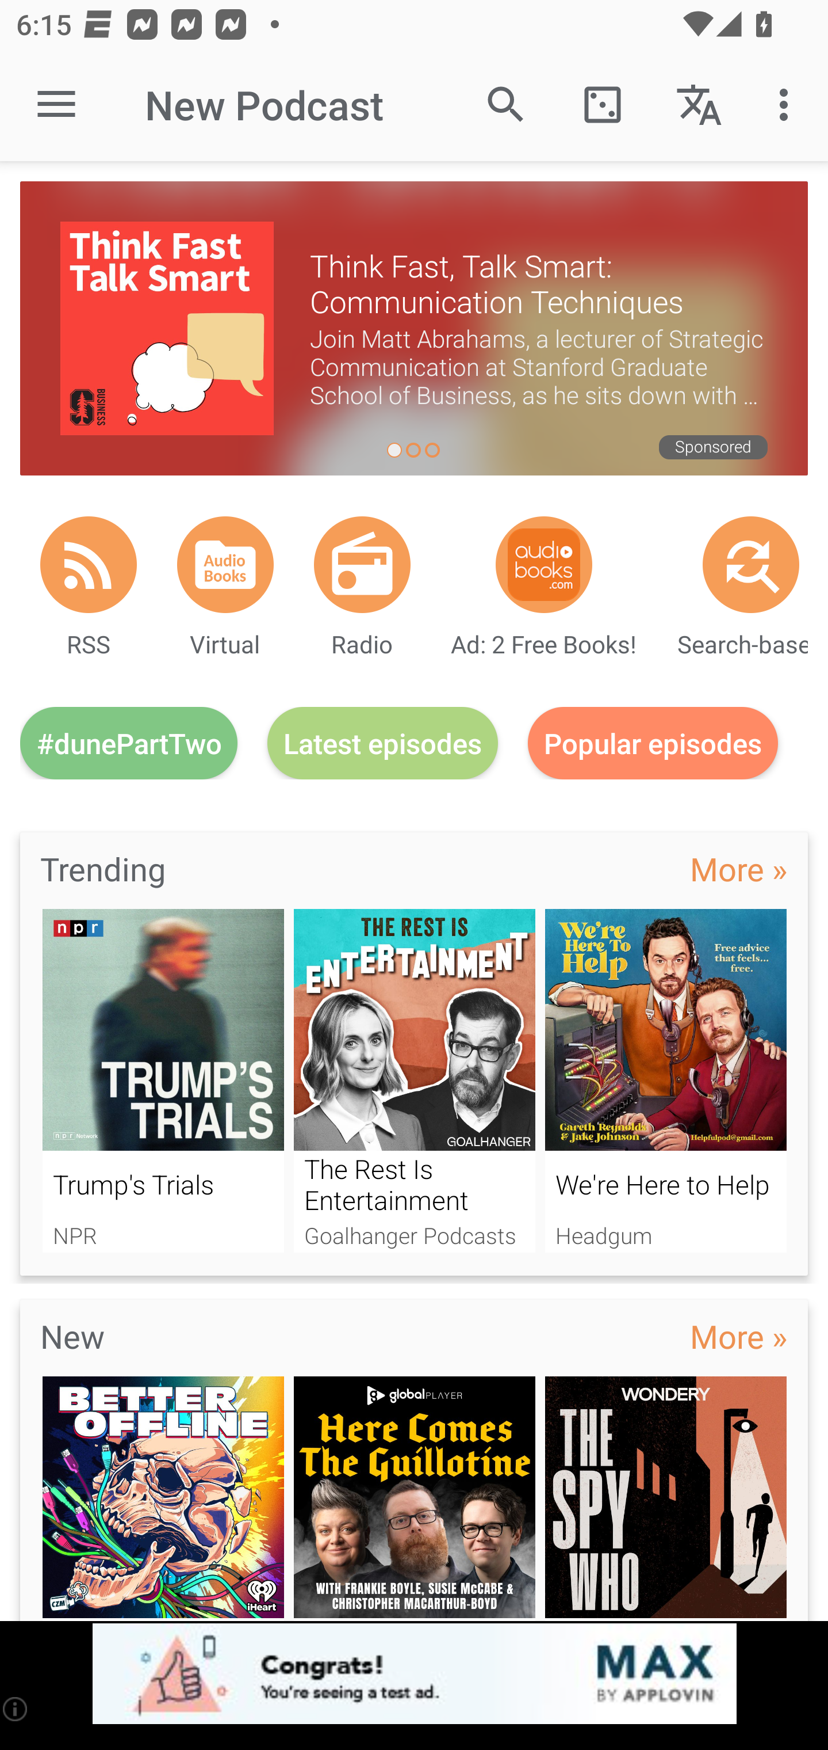 Image resolution: width=828 pixels, height=1750 pixels. What do you see at coordinates (56, 105) in the screenshot?
I see `Open navigation sidebar` at bounding box center [56, 105].